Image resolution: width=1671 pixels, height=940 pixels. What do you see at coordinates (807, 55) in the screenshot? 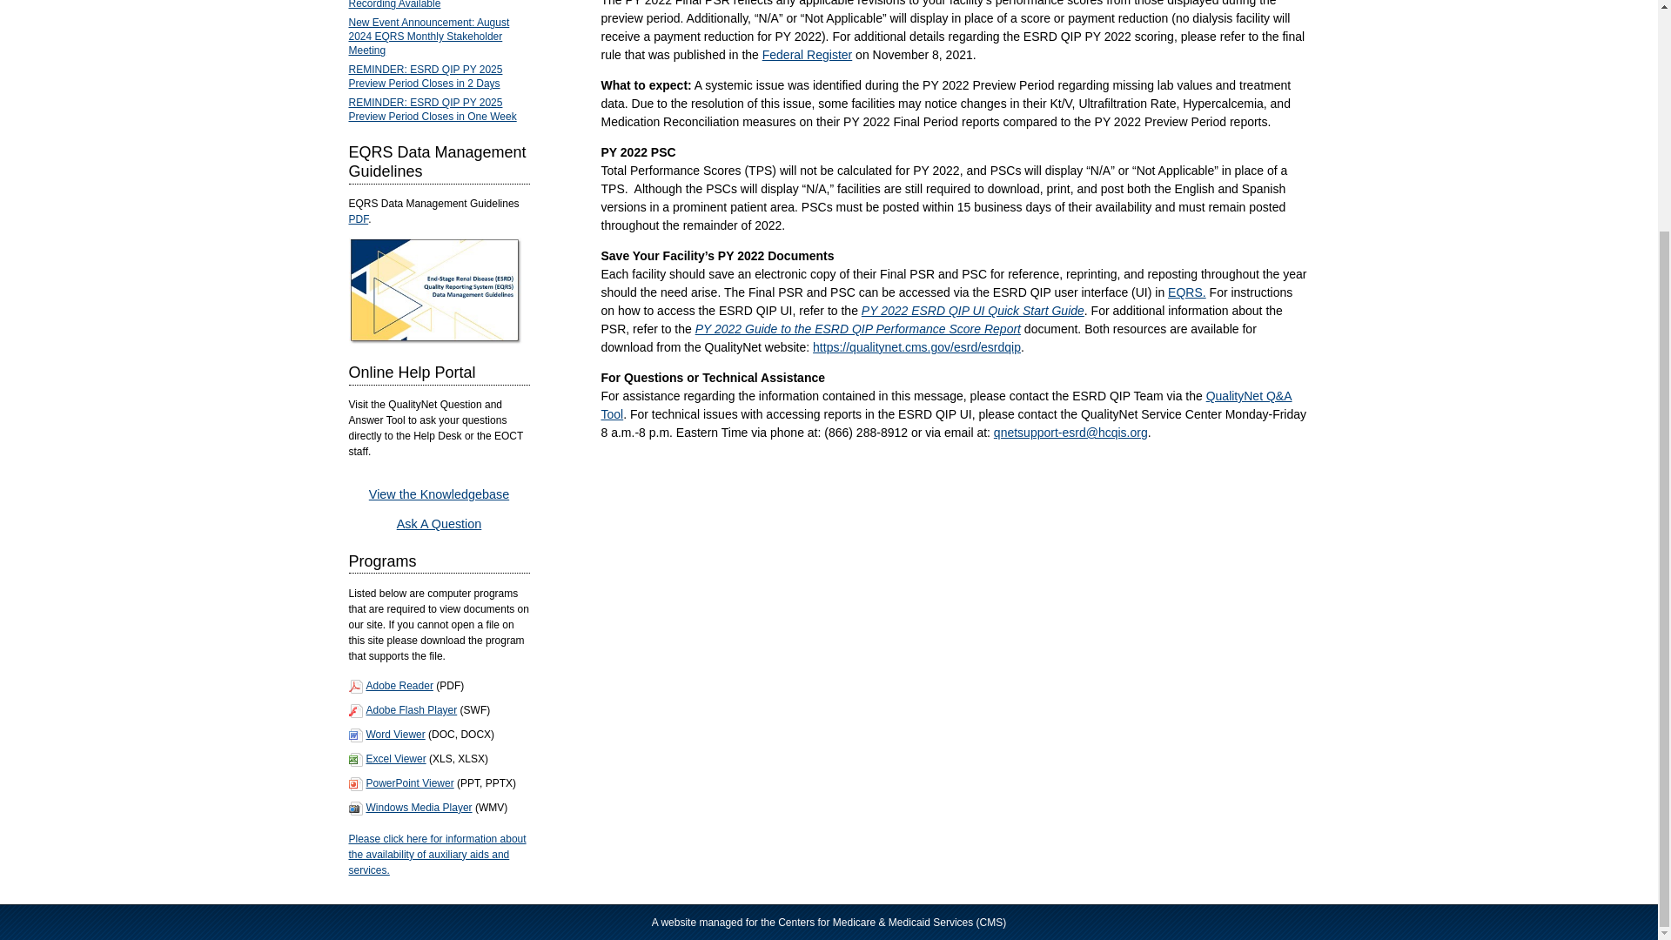
I see `Federal Register` at bounding box center [807, 55].